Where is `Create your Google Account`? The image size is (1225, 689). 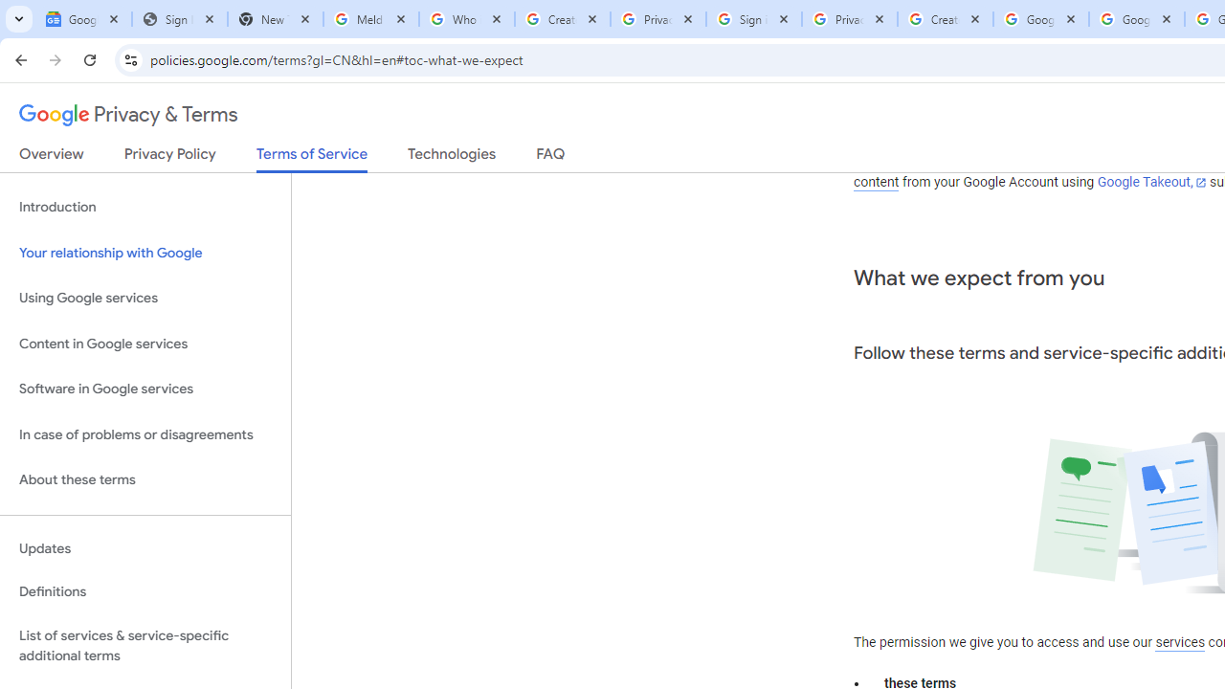
Create your Google Account is located at coordinates (562, 19).